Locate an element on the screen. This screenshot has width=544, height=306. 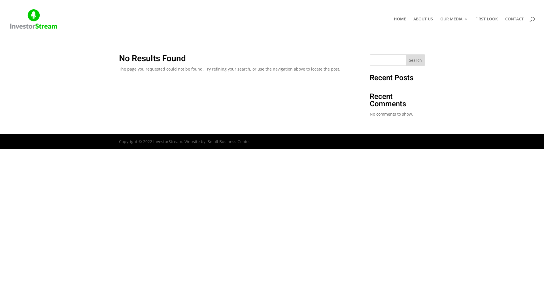
HOME is located at coordinates (400, 27).